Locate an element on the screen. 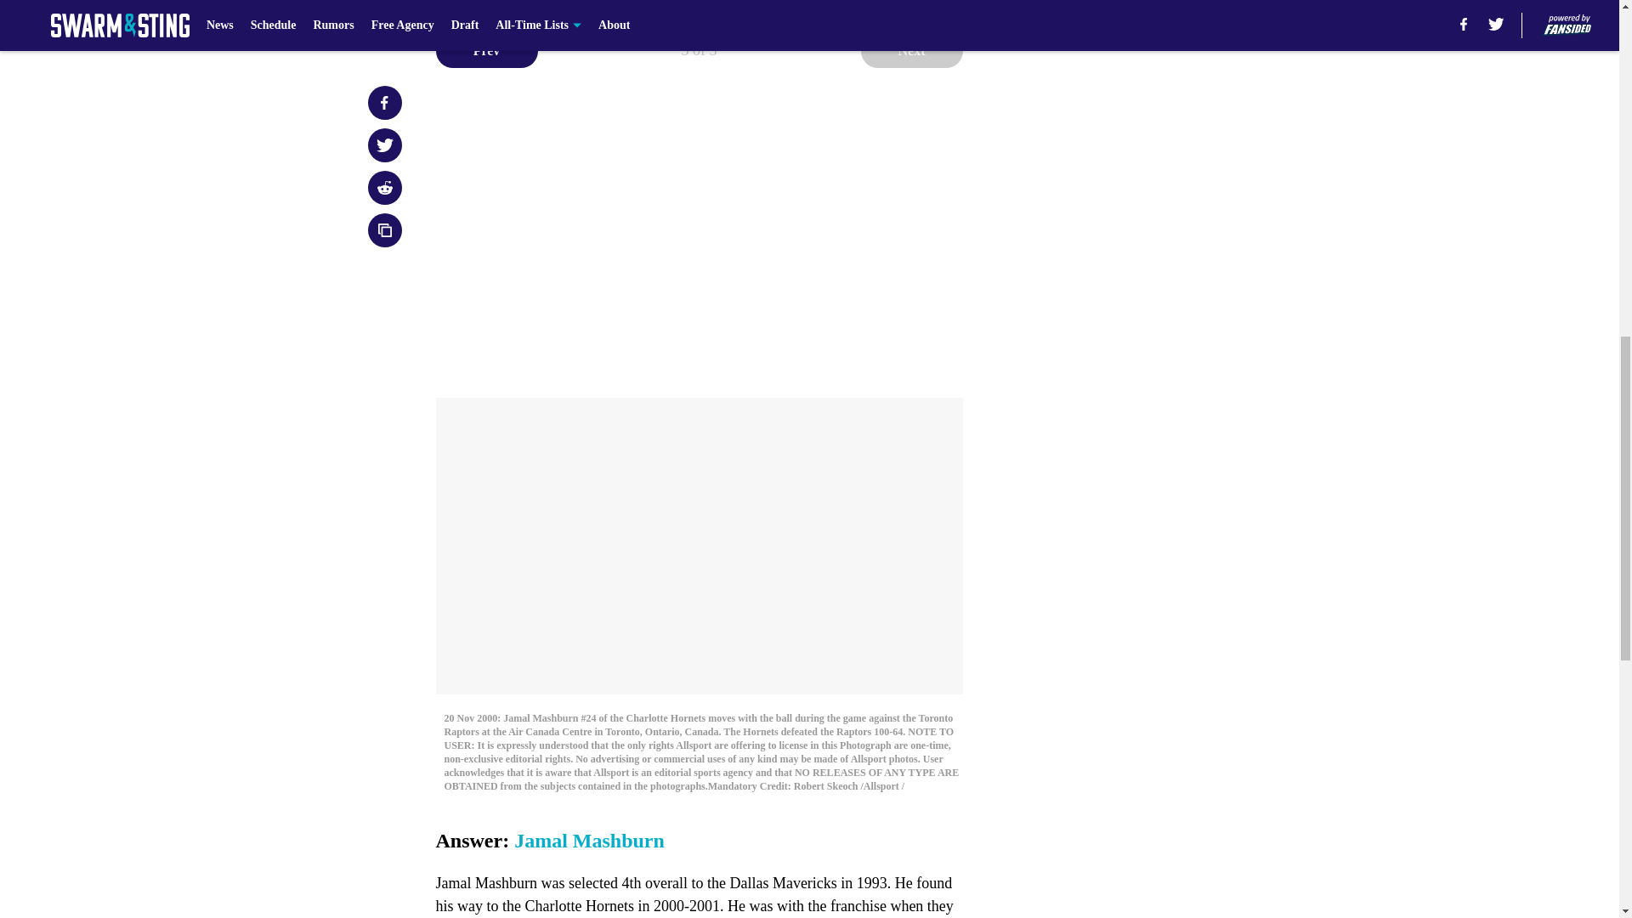  Jamal Mashburn is located at coordinates (588, 841).